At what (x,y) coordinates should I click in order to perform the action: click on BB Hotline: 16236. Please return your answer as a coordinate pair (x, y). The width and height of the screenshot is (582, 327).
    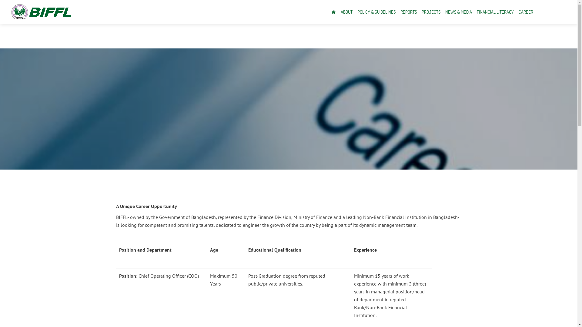
    Looking at the image, I should click on (257, 271).